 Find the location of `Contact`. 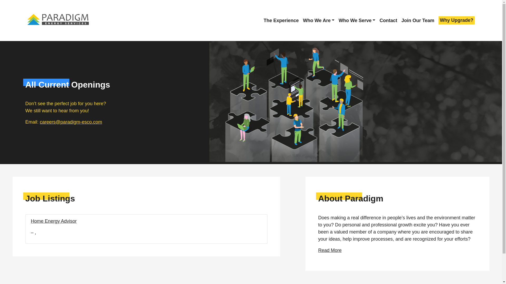

Contact is located at coordinates (388, 21).